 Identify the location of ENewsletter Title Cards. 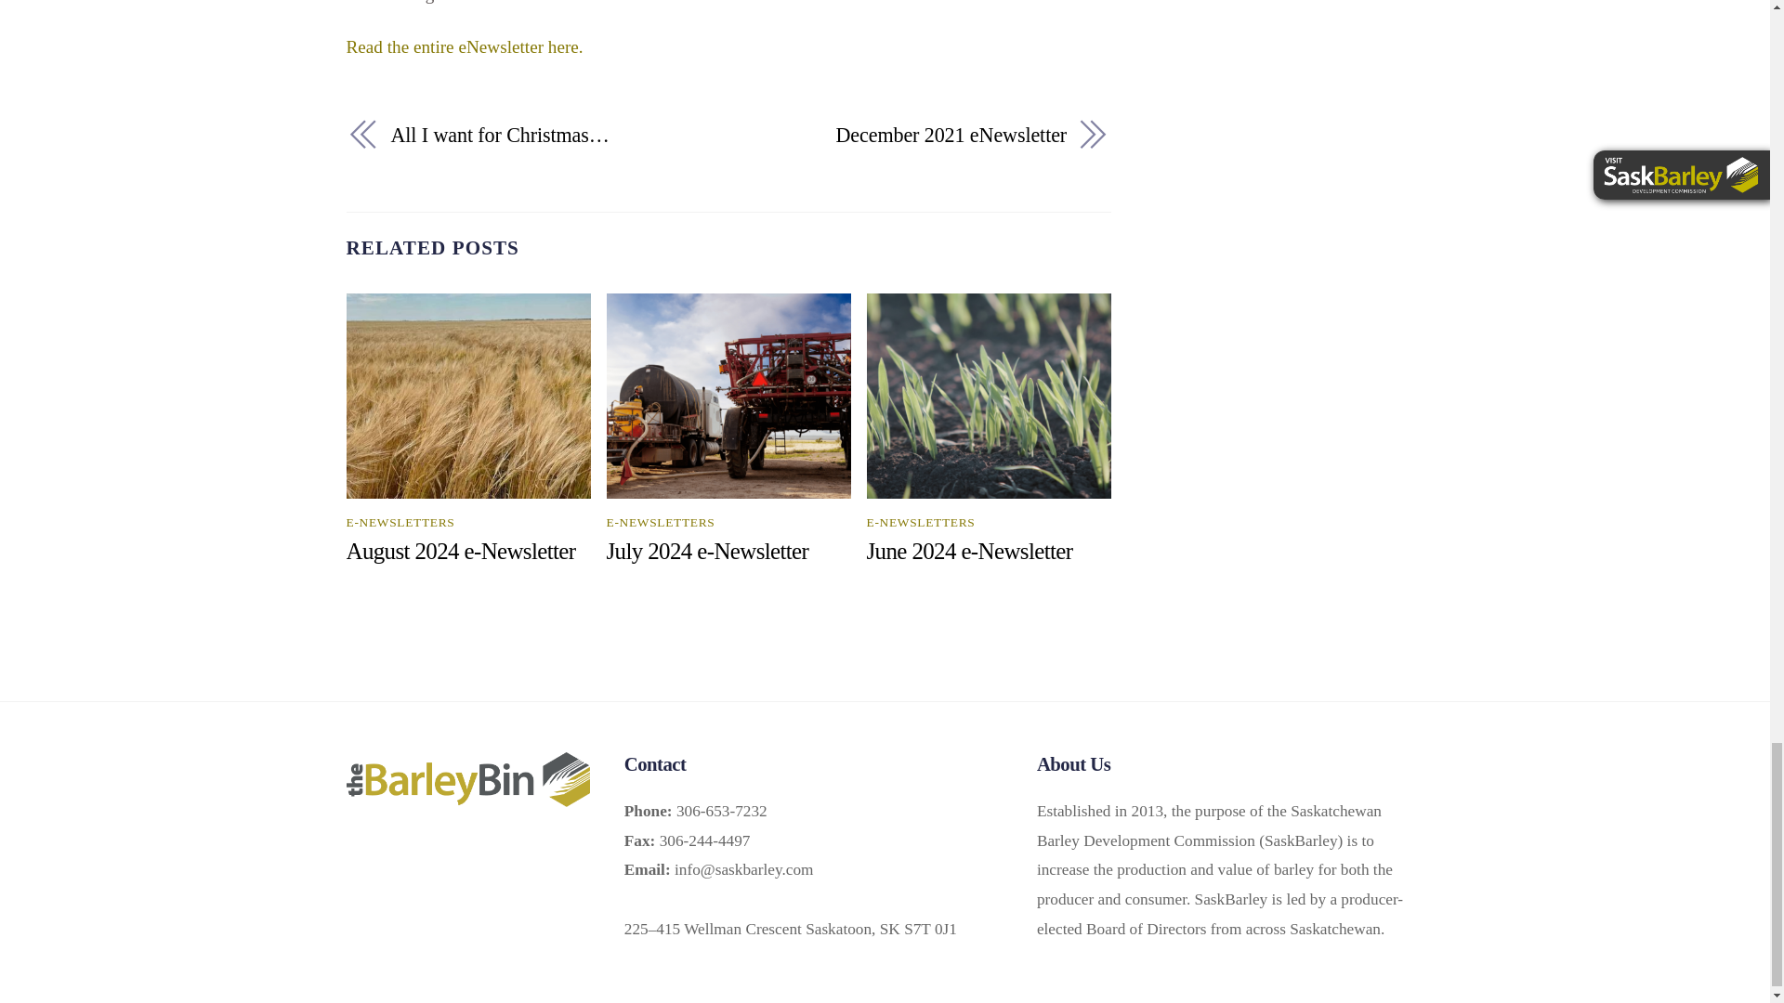
(728, 396).